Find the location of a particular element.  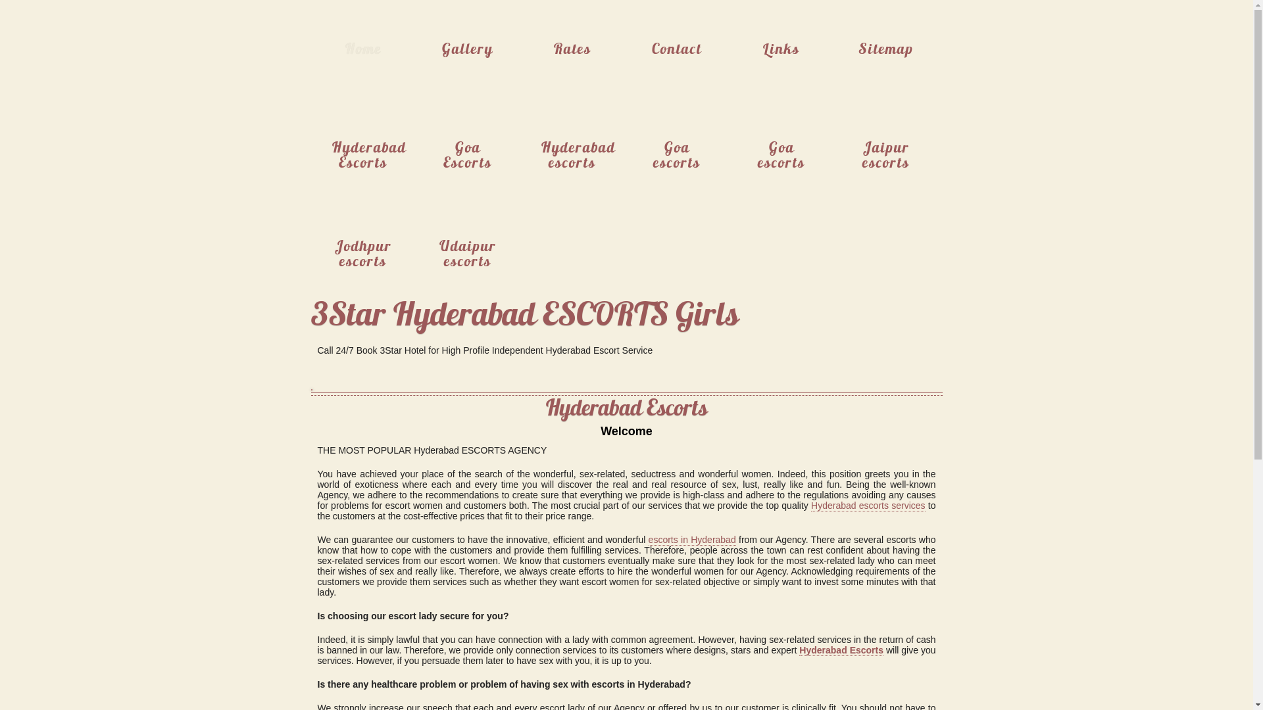

Contact is located at coordinates (678, 49).